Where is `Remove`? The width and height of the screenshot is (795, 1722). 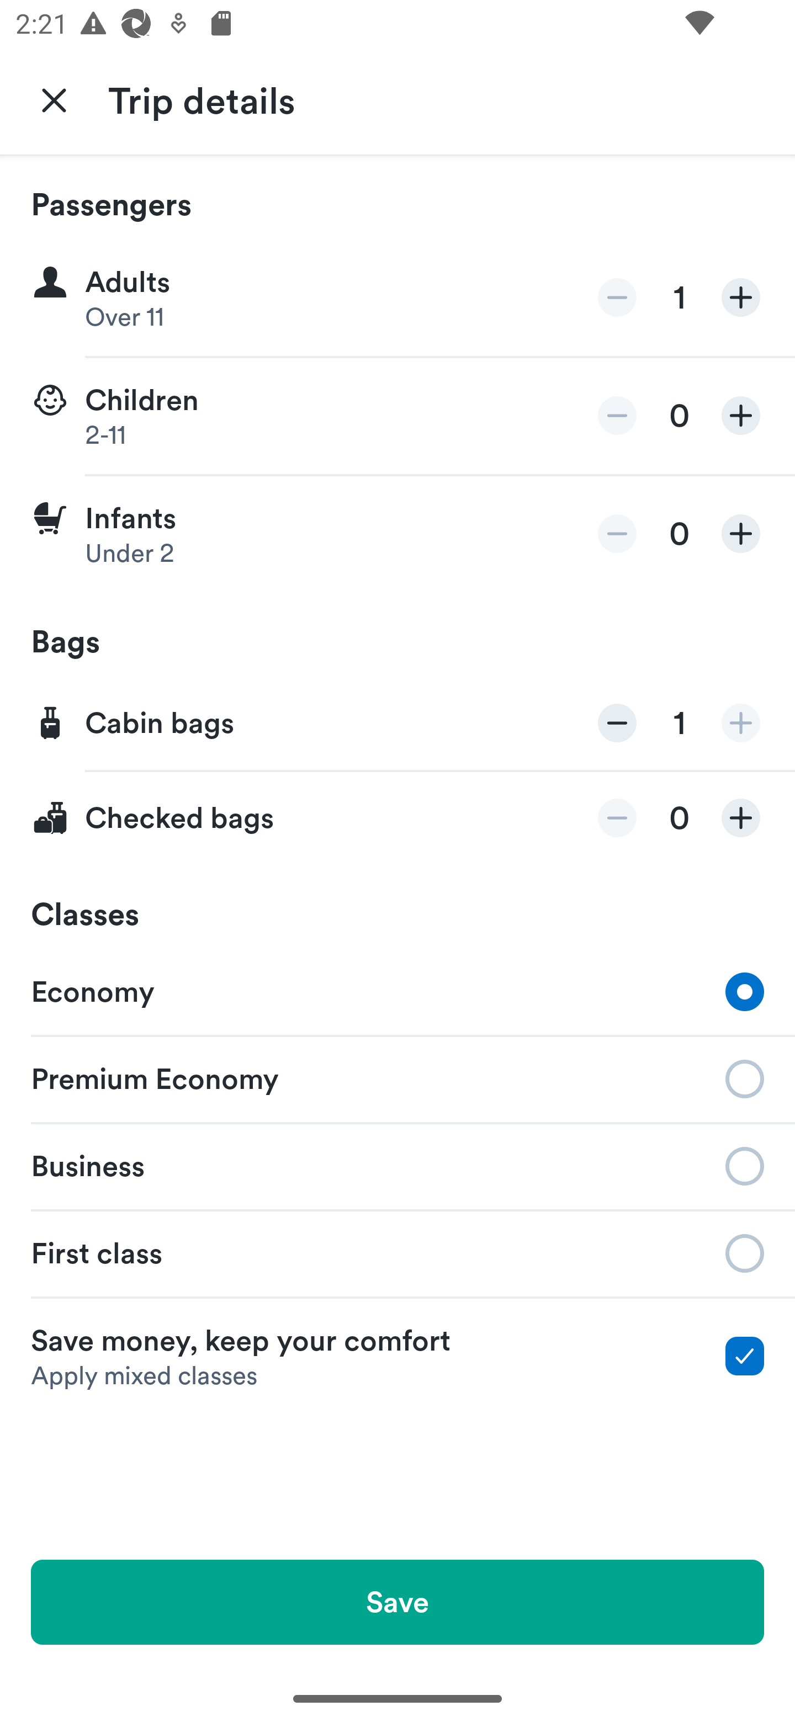
Remove is located at coordinates (617, 723).